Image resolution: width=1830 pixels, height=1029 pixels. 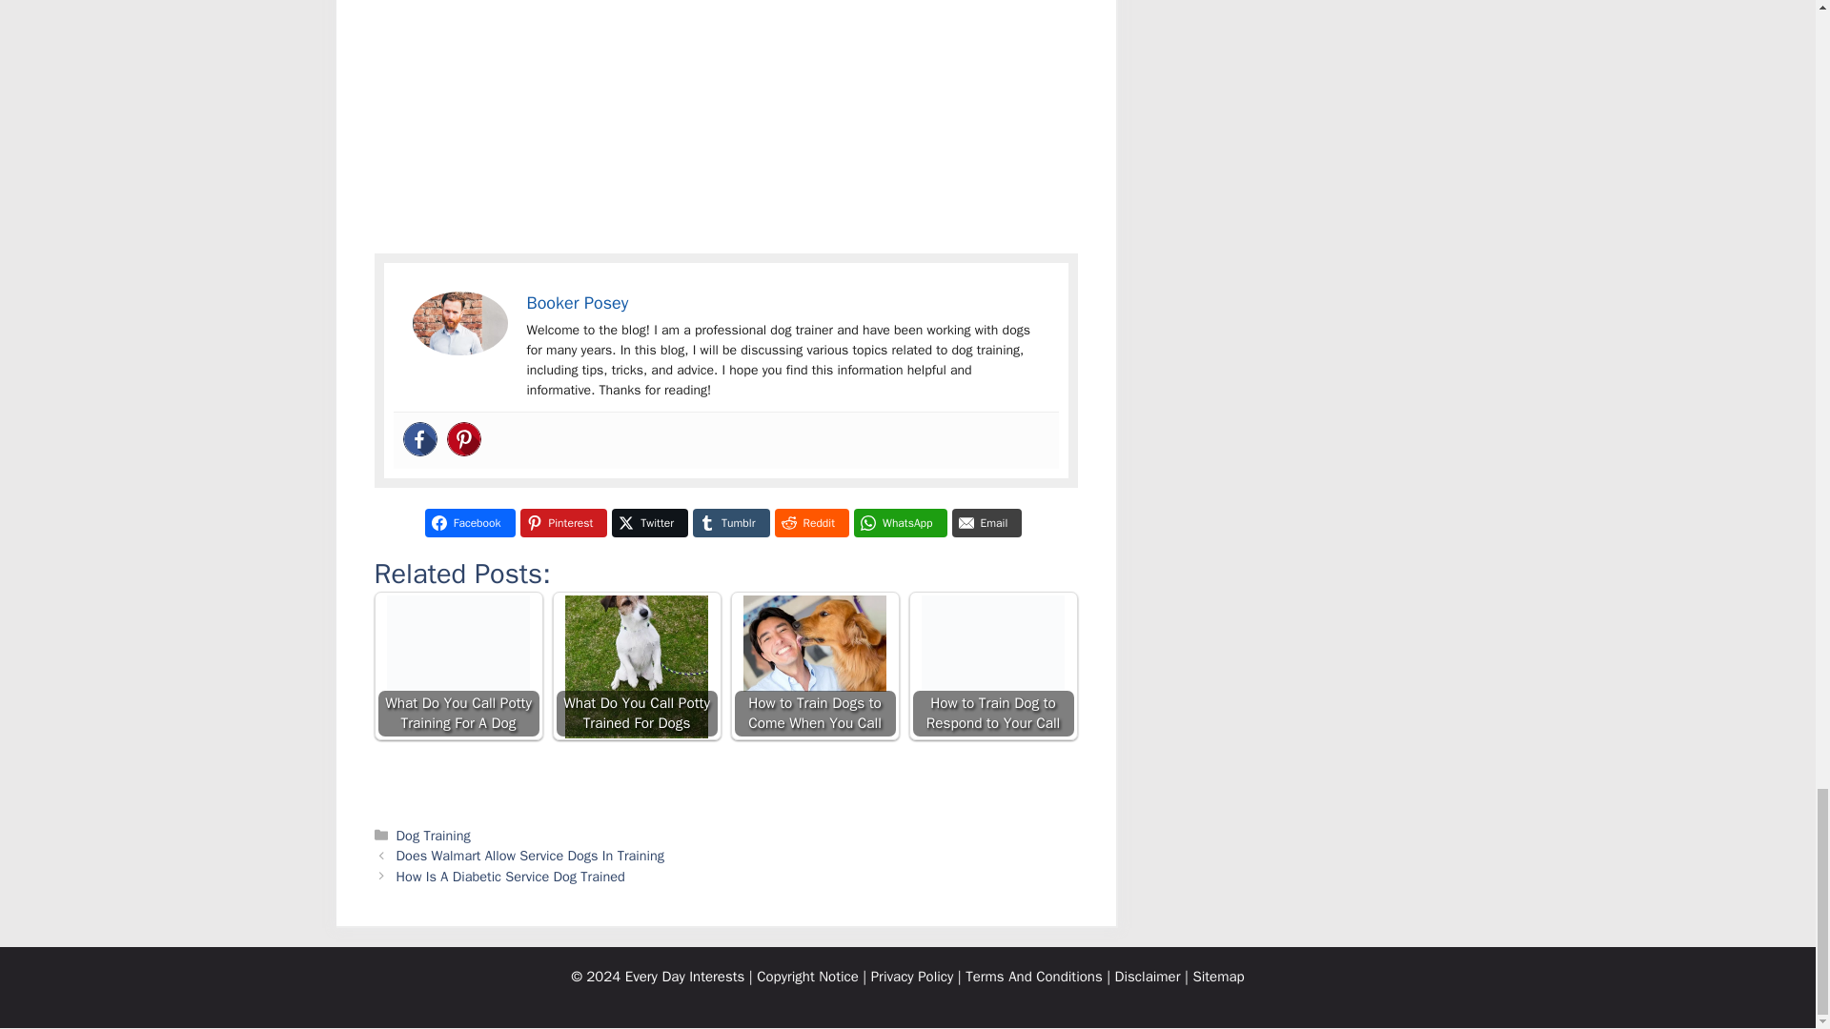 I want to click on Share on Pinterest, so click(x=563, y=522).